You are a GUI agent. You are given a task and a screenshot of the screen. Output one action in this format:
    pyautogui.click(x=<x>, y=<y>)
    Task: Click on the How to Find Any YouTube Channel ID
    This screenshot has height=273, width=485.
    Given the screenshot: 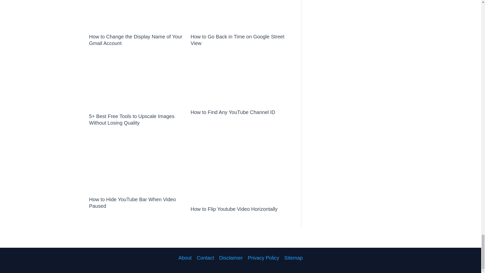 What is the action you would take?
    pyautogui.click(x=233, y=112)
    